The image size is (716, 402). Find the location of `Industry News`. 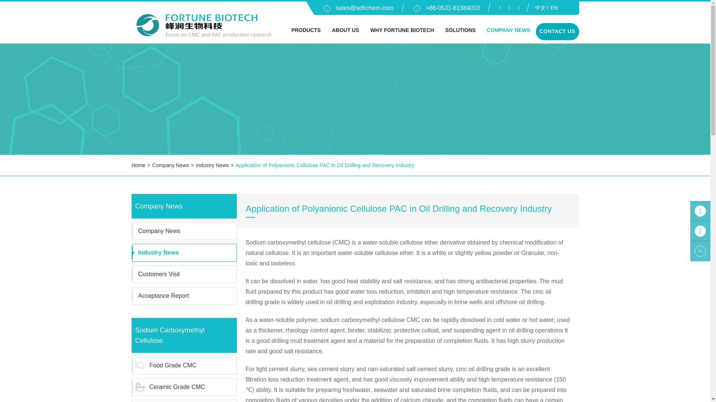

Industry News is located at coordinates (212, 165).